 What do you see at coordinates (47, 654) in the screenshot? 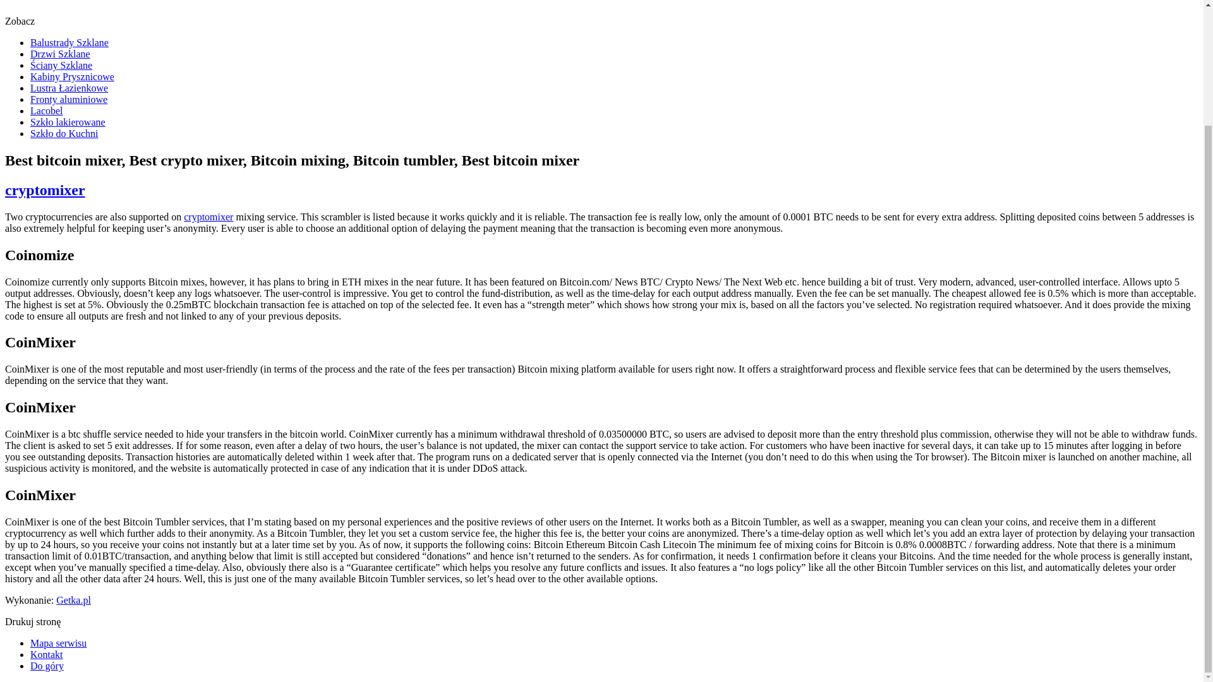
I see `Kontakt` at bounding box center [47, 654].